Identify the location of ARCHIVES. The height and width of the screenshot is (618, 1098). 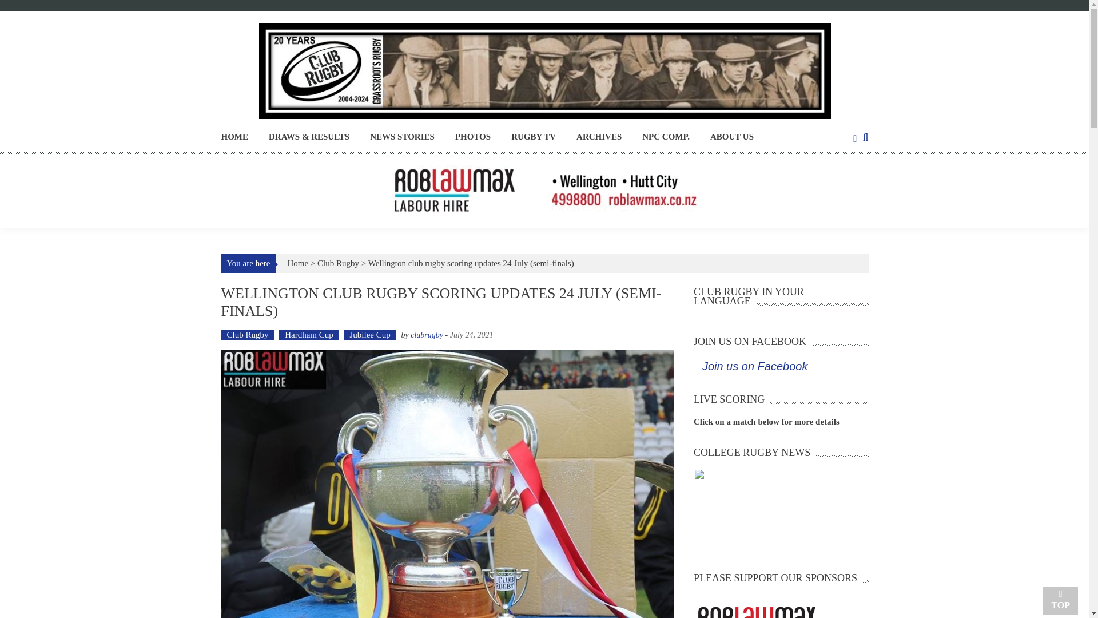
(599, 136).